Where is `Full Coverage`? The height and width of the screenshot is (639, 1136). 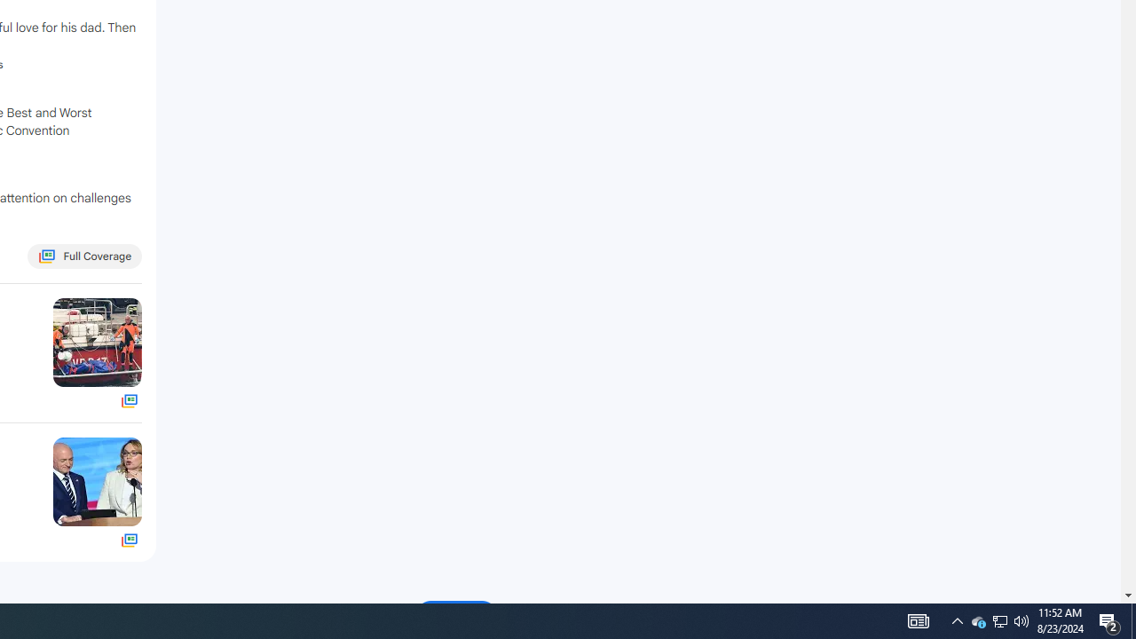 Full Coverage is located at coordinates (130, 540).